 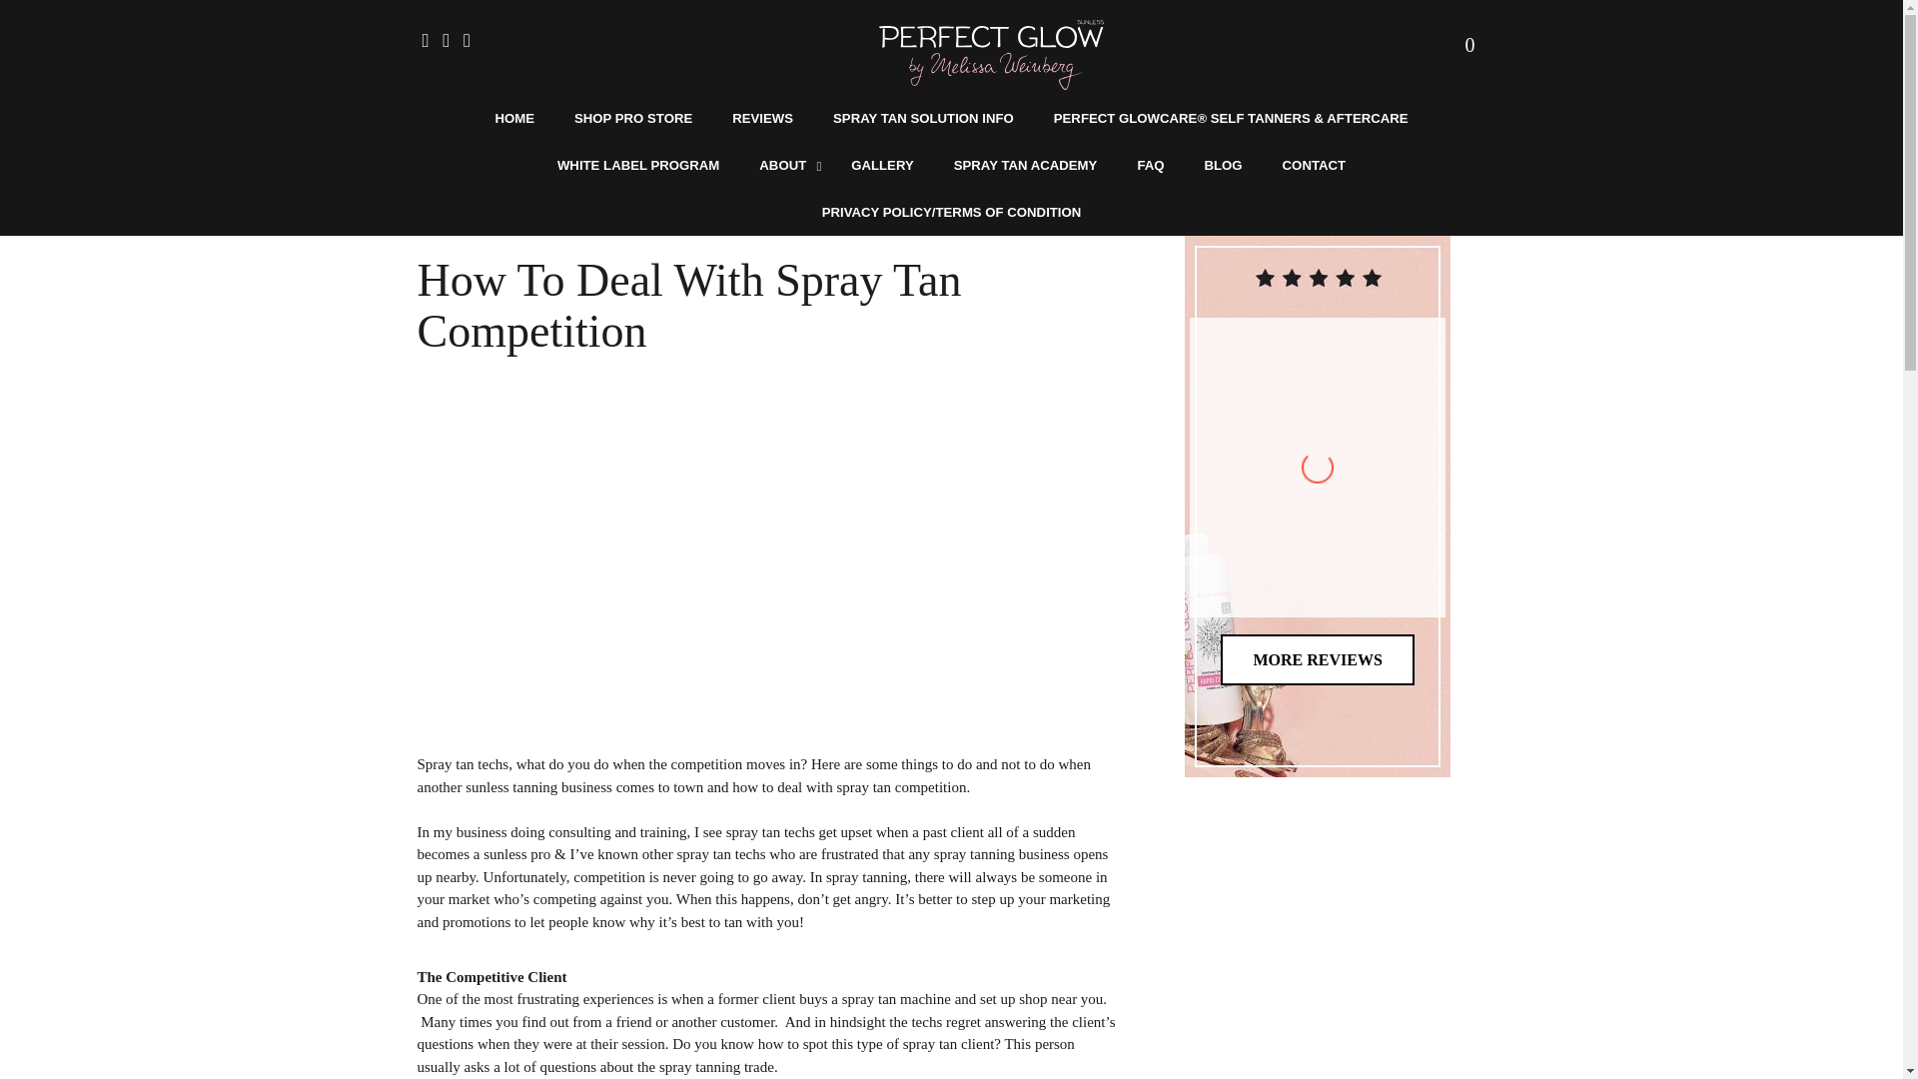 I want to click on WHITE LABEL PROGRAM, so click(x=637, y=165).